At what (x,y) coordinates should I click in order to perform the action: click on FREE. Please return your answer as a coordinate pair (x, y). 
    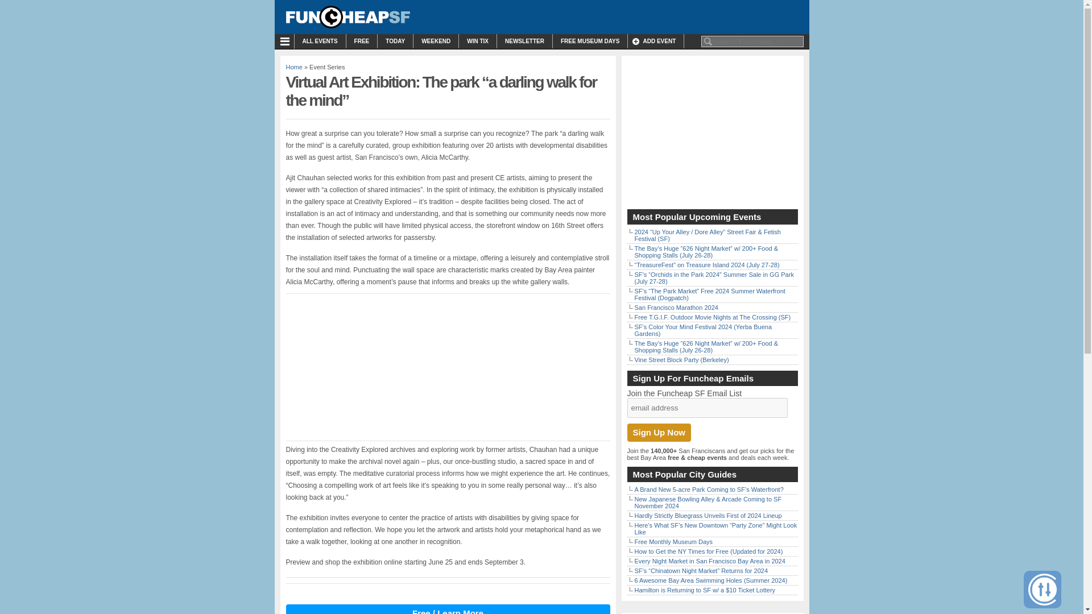
    Looking at the image, I should click on (362, 41).